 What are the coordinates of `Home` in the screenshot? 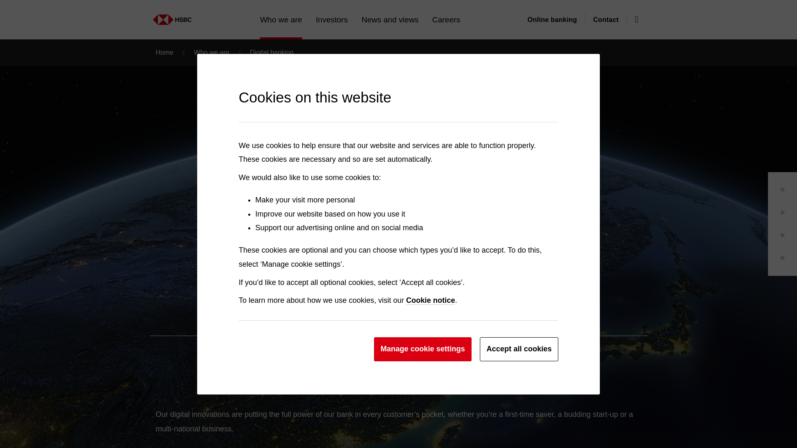 It's located at (177, 19).